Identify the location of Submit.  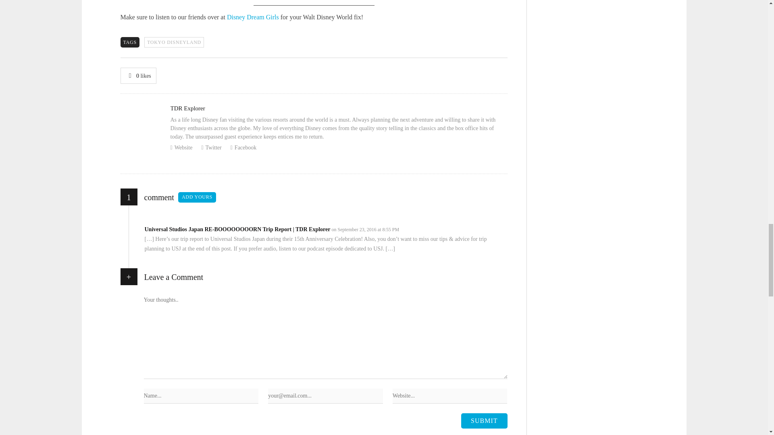
(484, 420).